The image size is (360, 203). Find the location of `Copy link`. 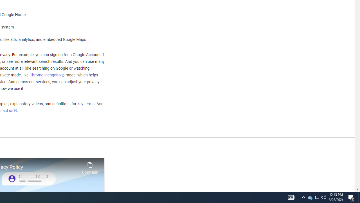

Copy link is located at coordinates (90, 167).